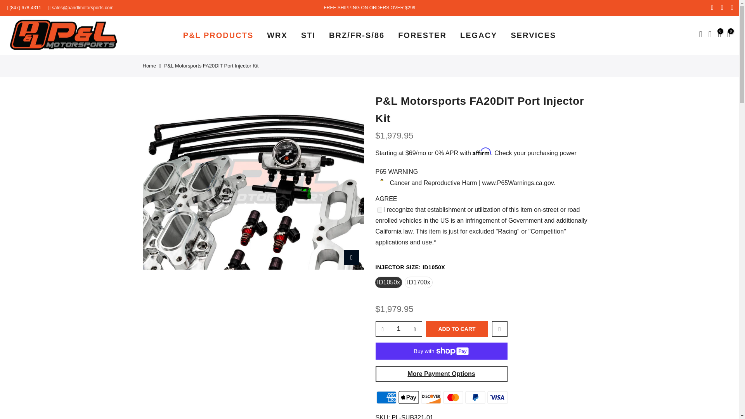 The height and width of the screenshot is (419, 745). Describe the element at coordinates (479, 35) in the screenshot. I see `LEGACY` at that location.